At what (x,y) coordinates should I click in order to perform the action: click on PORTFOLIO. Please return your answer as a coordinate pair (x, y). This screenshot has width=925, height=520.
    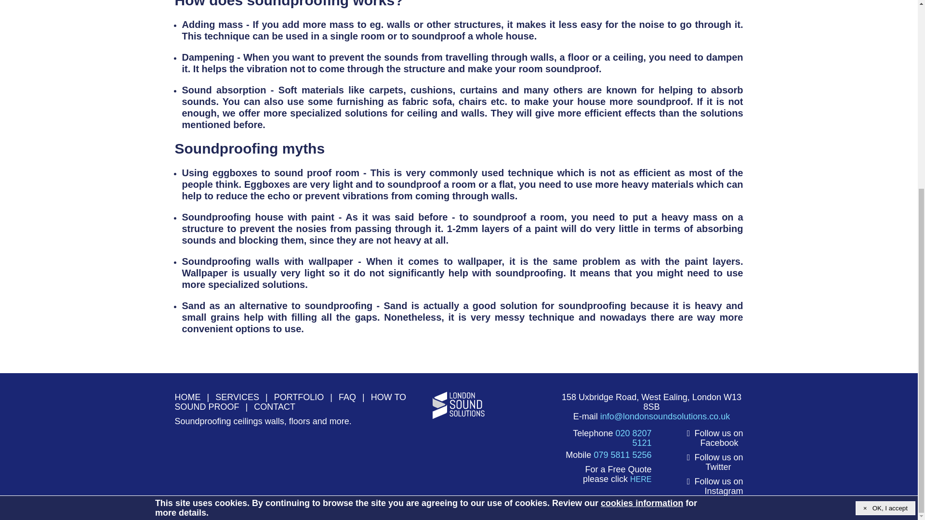
    Looking at the image, I should click on (299, 397).